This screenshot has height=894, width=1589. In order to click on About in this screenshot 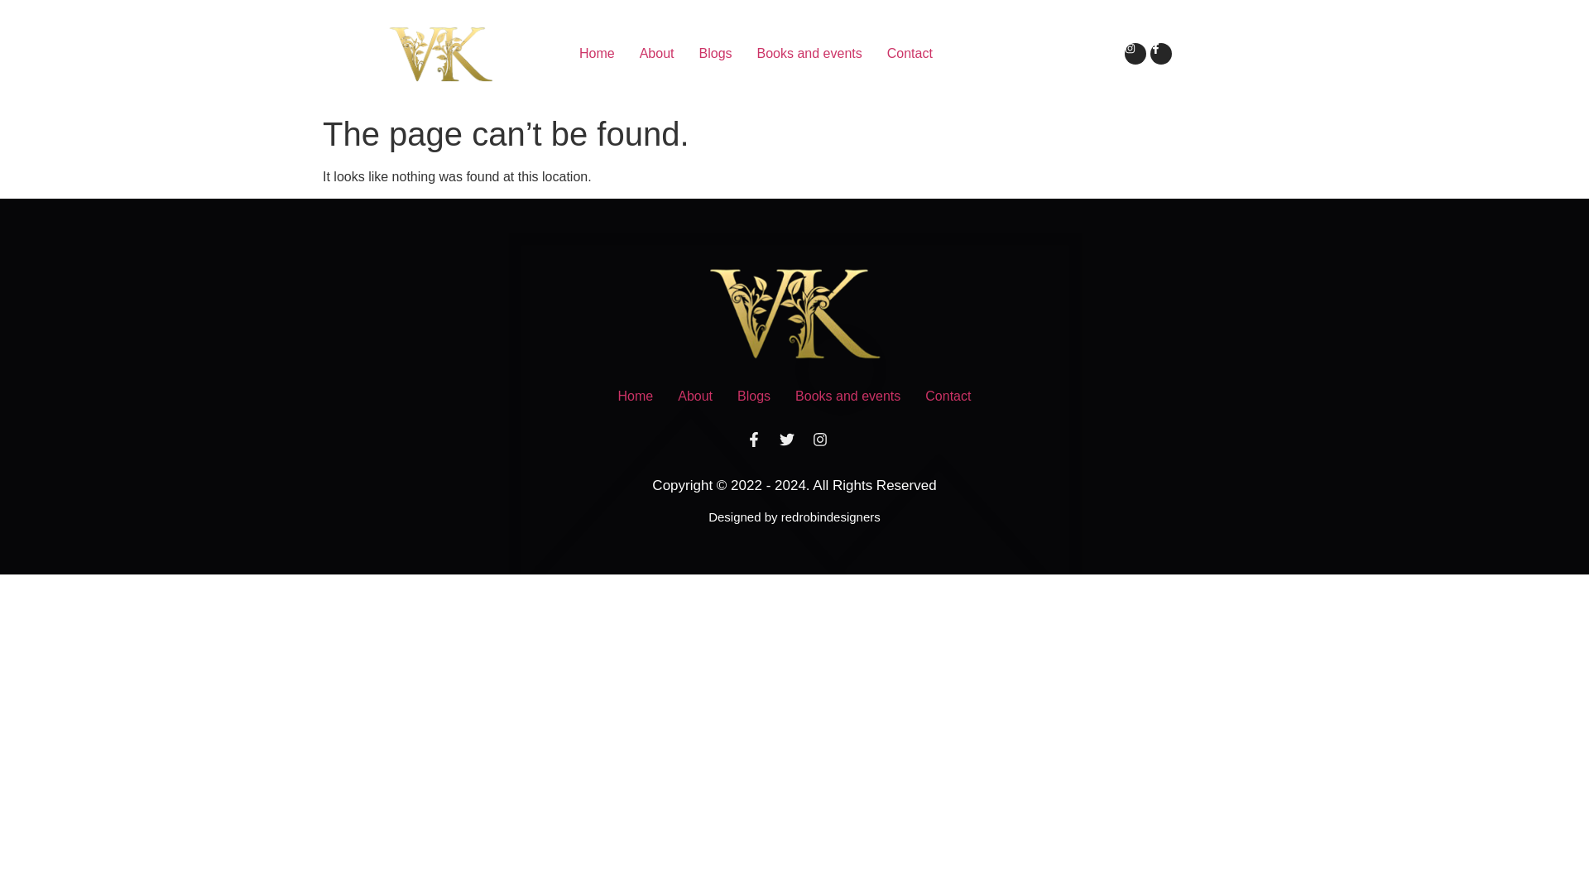, I will do `click(657, 53)`.